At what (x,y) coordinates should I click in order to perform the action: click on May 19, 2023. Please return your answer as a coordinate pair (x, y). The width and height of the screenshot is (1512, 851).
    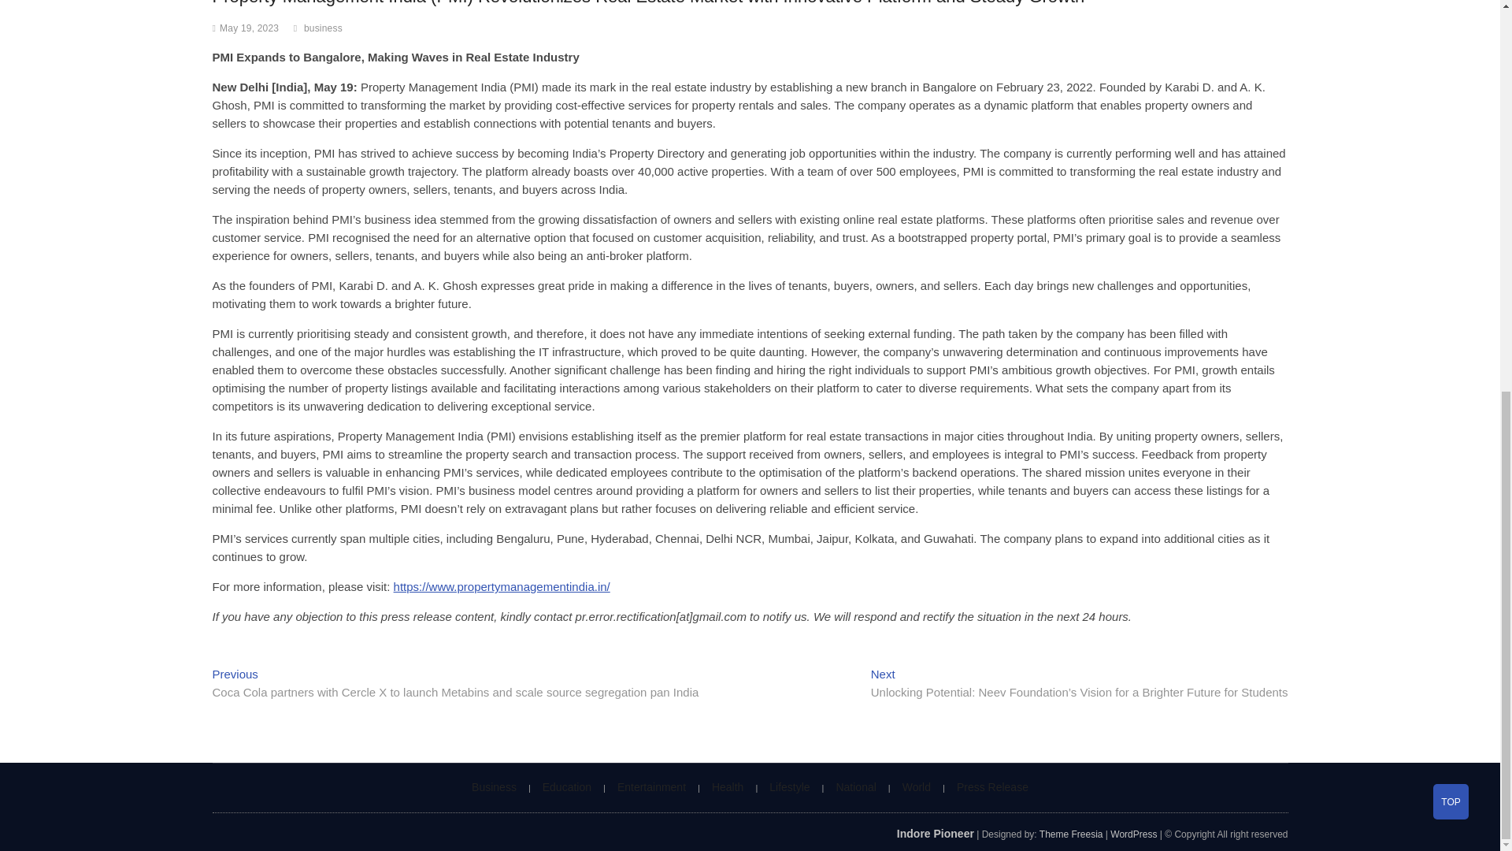
    Looking at the image, I should click on (249, 28).